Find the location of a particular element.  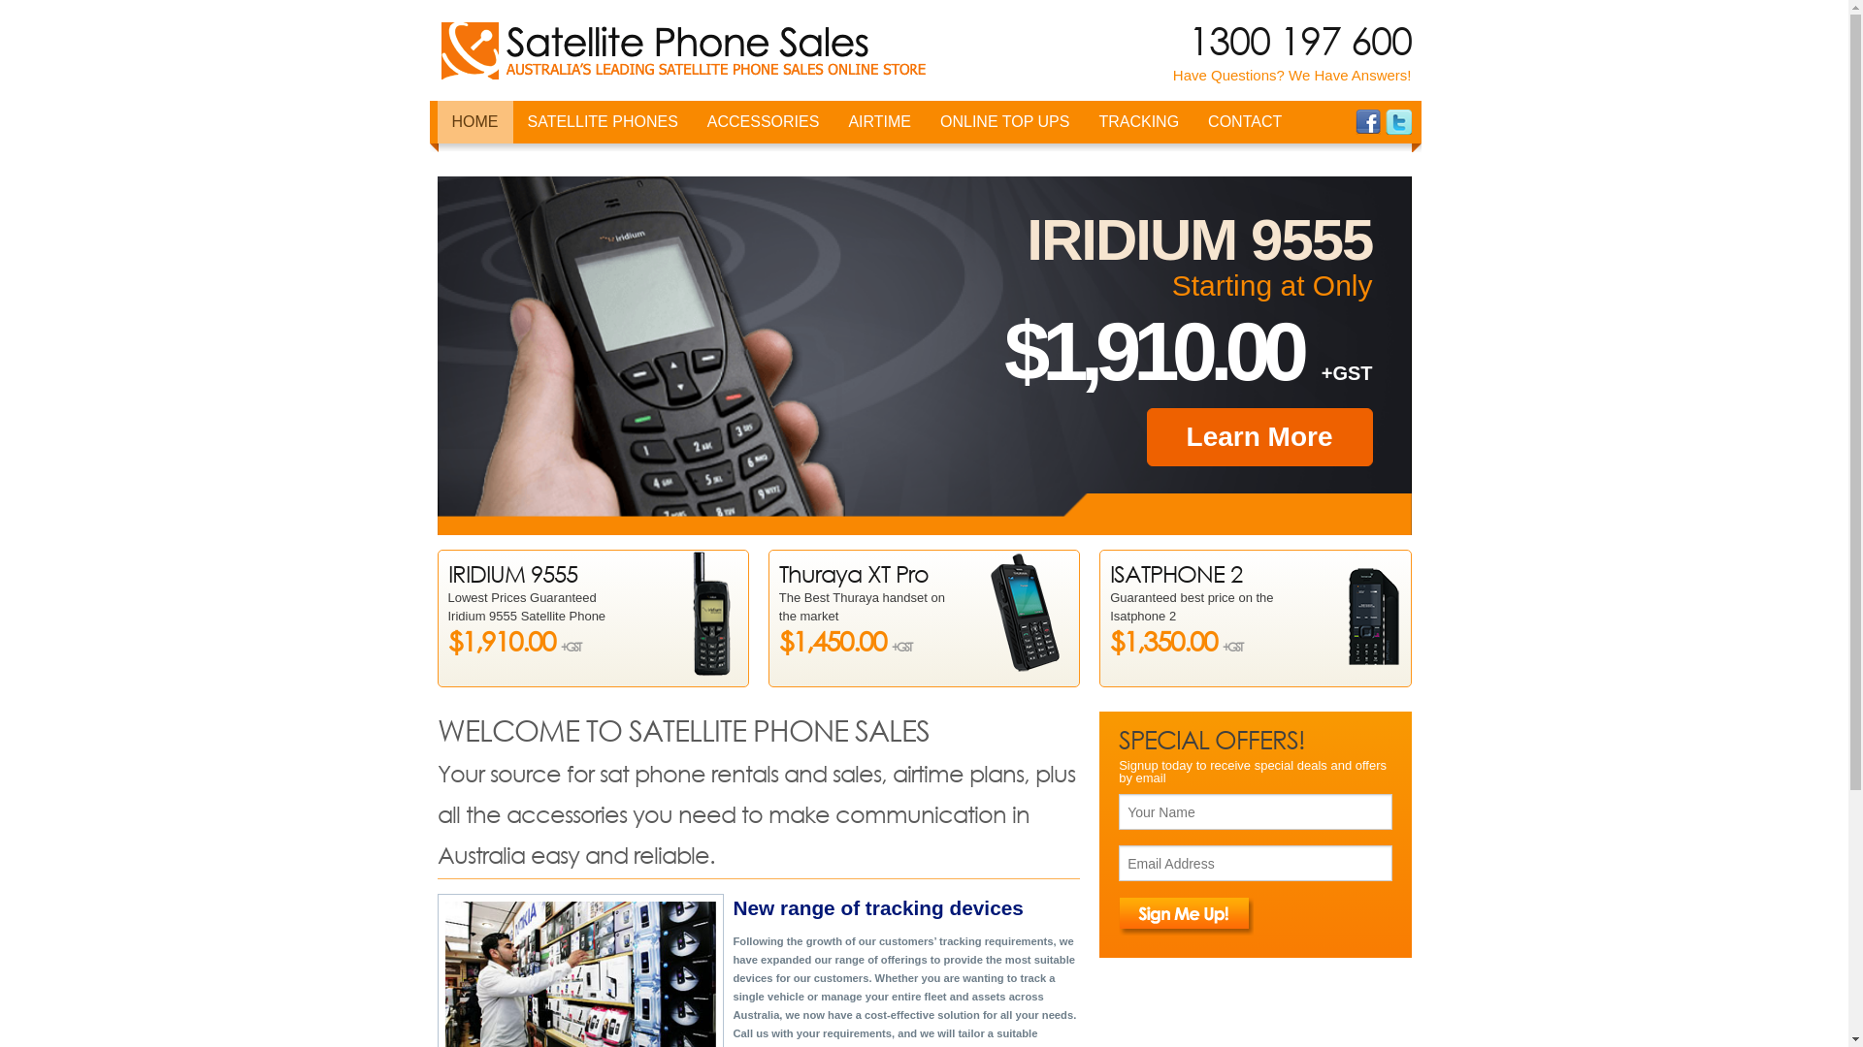

SATELLITE PHONE SALES is located at coordinates (685, 50).